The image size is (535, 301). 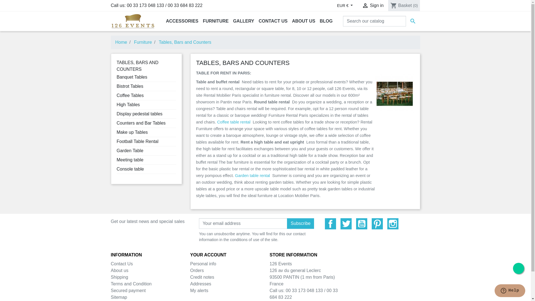 What do you see at coordinates (330, 224) in the screenshot?
I see `Facebook` at bounding box center [330, 224].